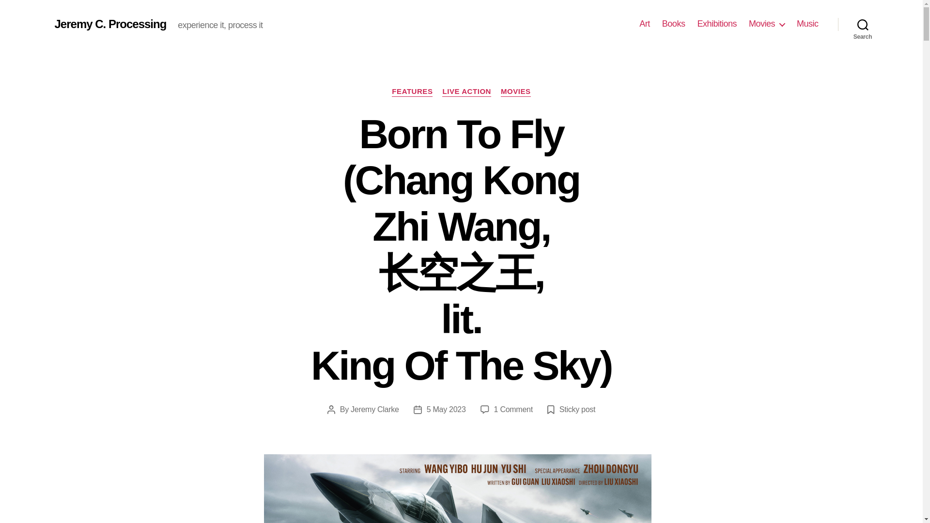 The image size is (930, 523). What do you see at coordinates (412, 92) in the screenshot?
I see `FEATURES` at bounding box center [412, 92].